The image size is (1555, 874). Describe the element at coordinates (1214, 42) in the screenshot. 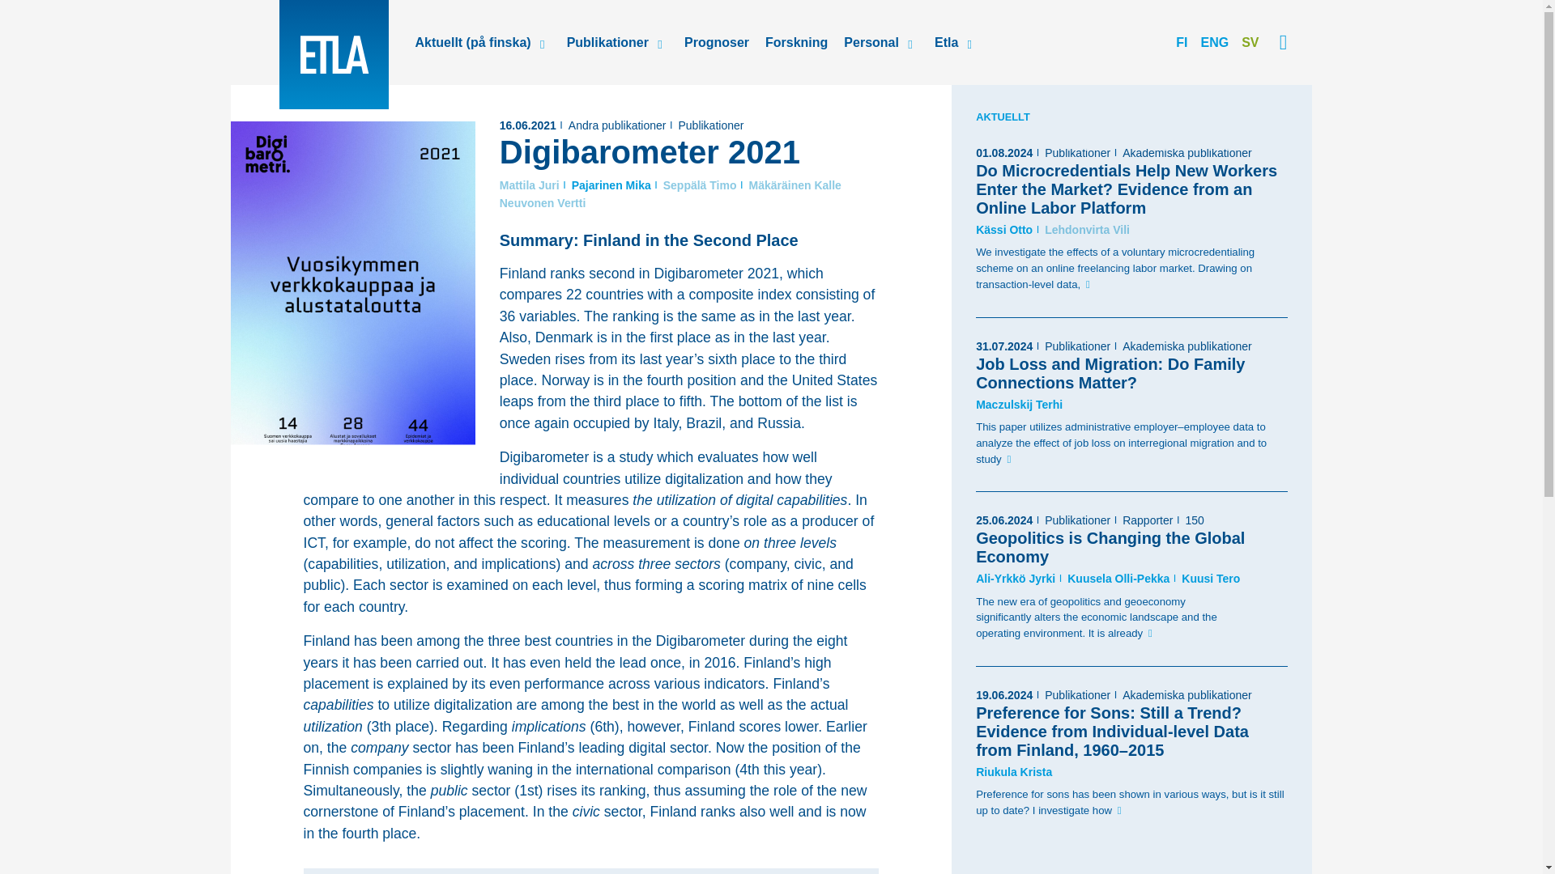

I see `Eng` at that location.